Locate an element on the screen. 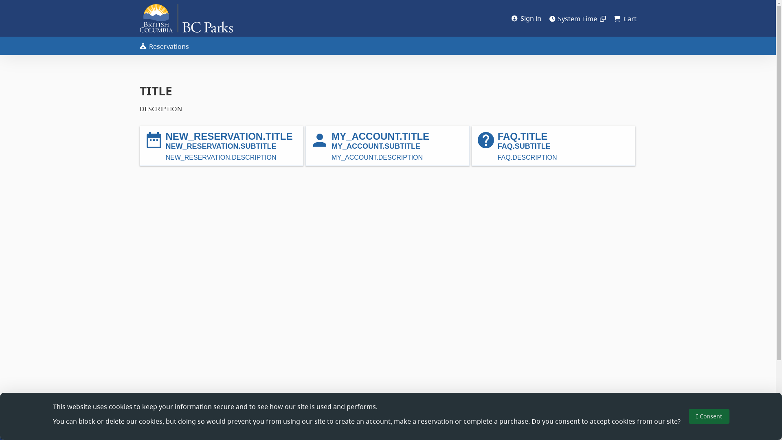  help
FAQ.TITLE
FAQ.SUBTITLE
FAQ.DESCRIPTION is located at coordinates (554, 146).